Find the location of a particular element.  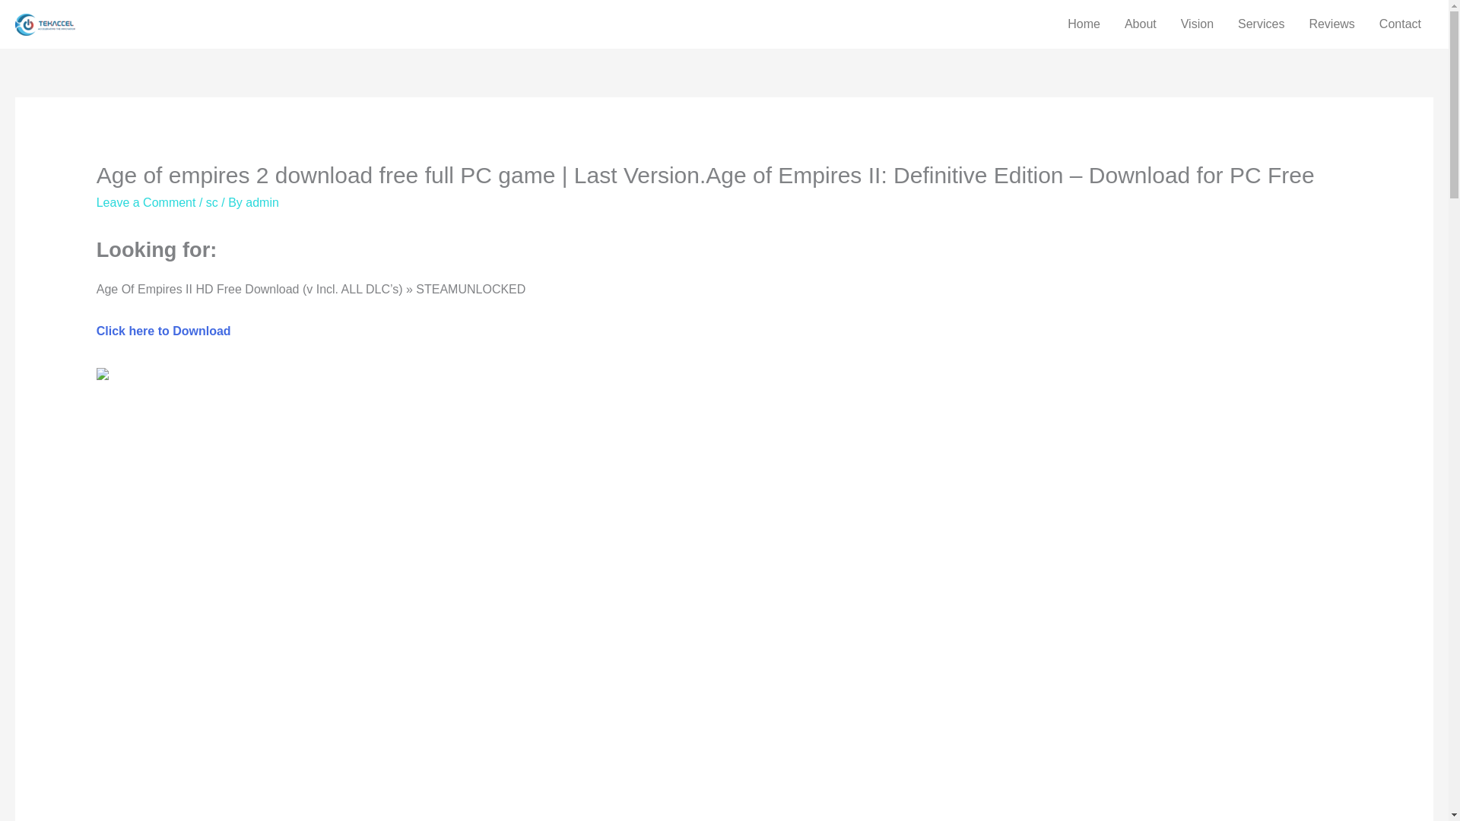

Services is located at coordinates (1261, 24).